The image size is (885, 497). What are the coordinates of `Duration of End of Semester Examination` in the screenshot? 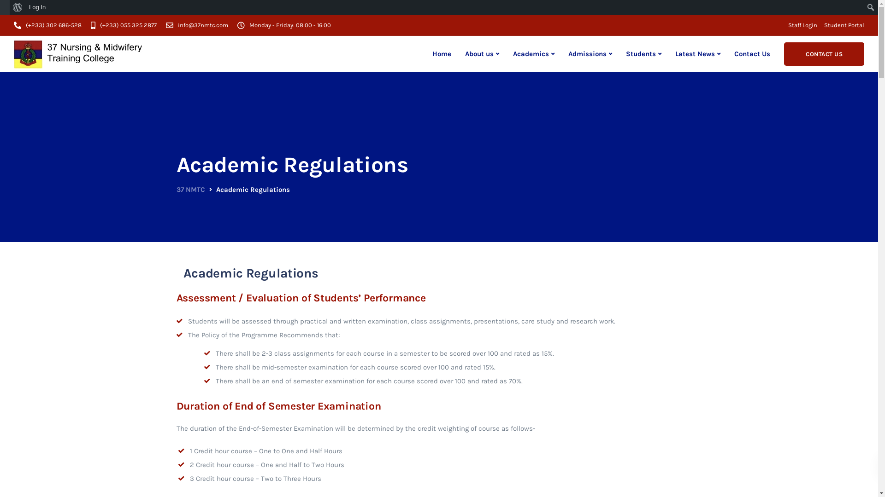 It's located at (278, 406).